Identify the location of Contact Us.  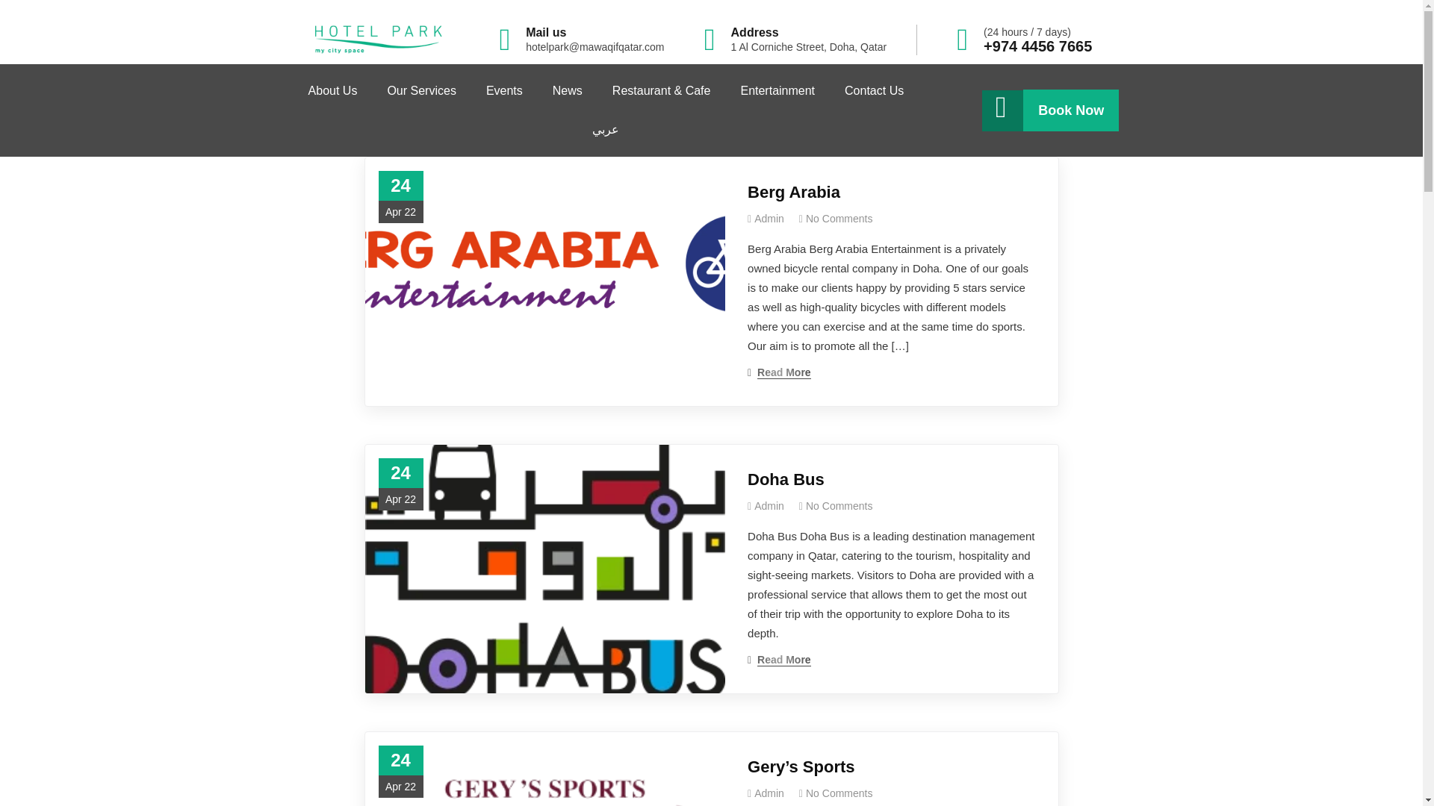
(874, 91).